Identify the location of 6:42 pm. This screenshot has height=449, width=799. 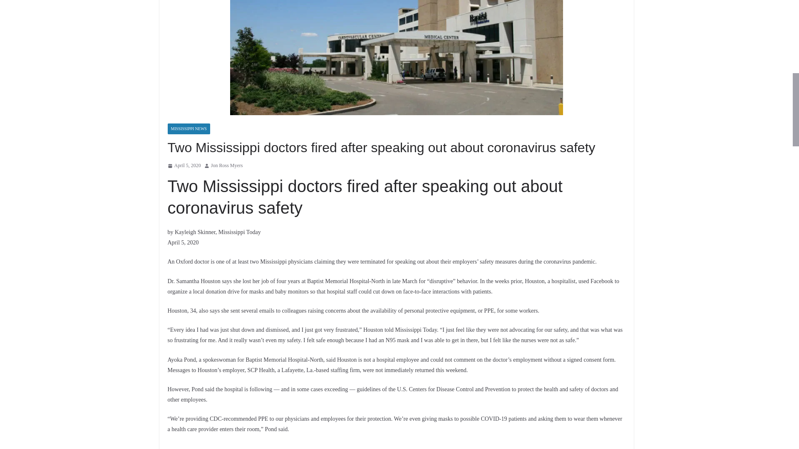
(184, 165).